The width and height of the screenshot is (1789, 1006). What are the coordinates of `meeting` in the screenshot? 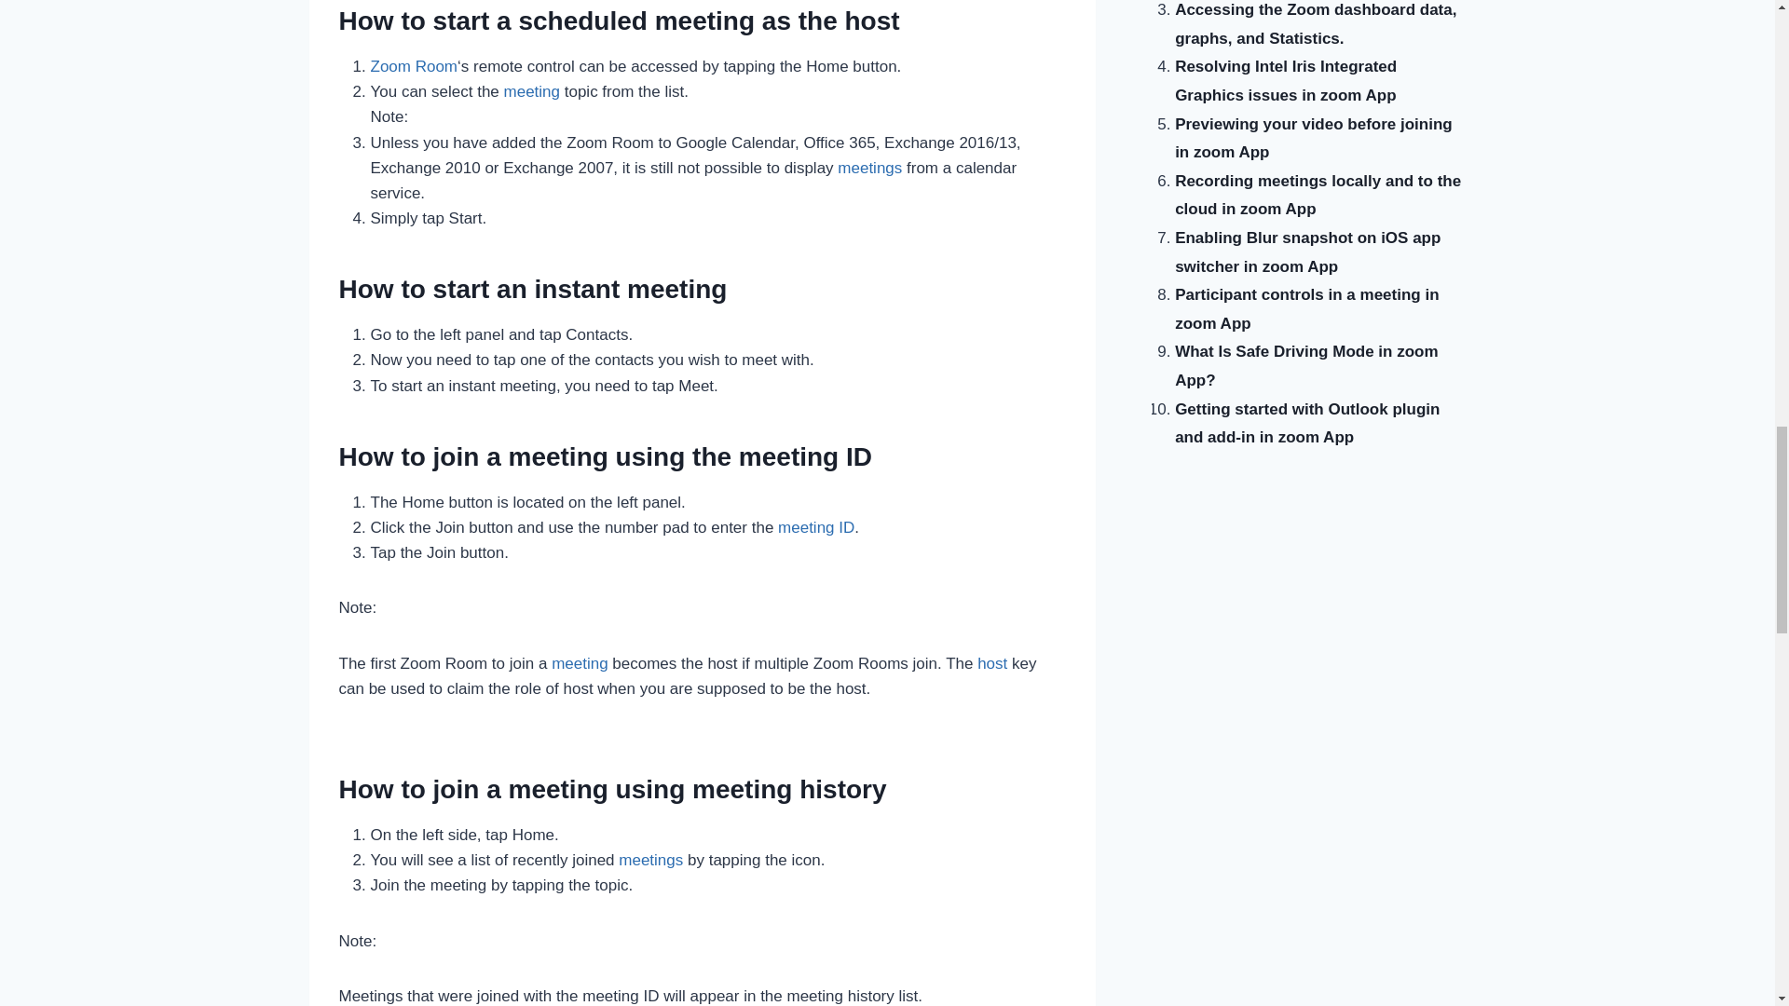 It's located at (531, 91).